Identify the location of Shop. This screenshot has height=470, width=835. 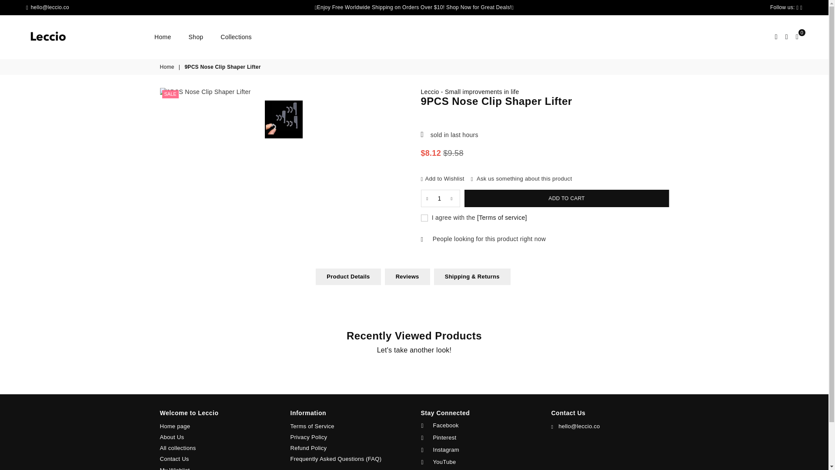
(196, 37).